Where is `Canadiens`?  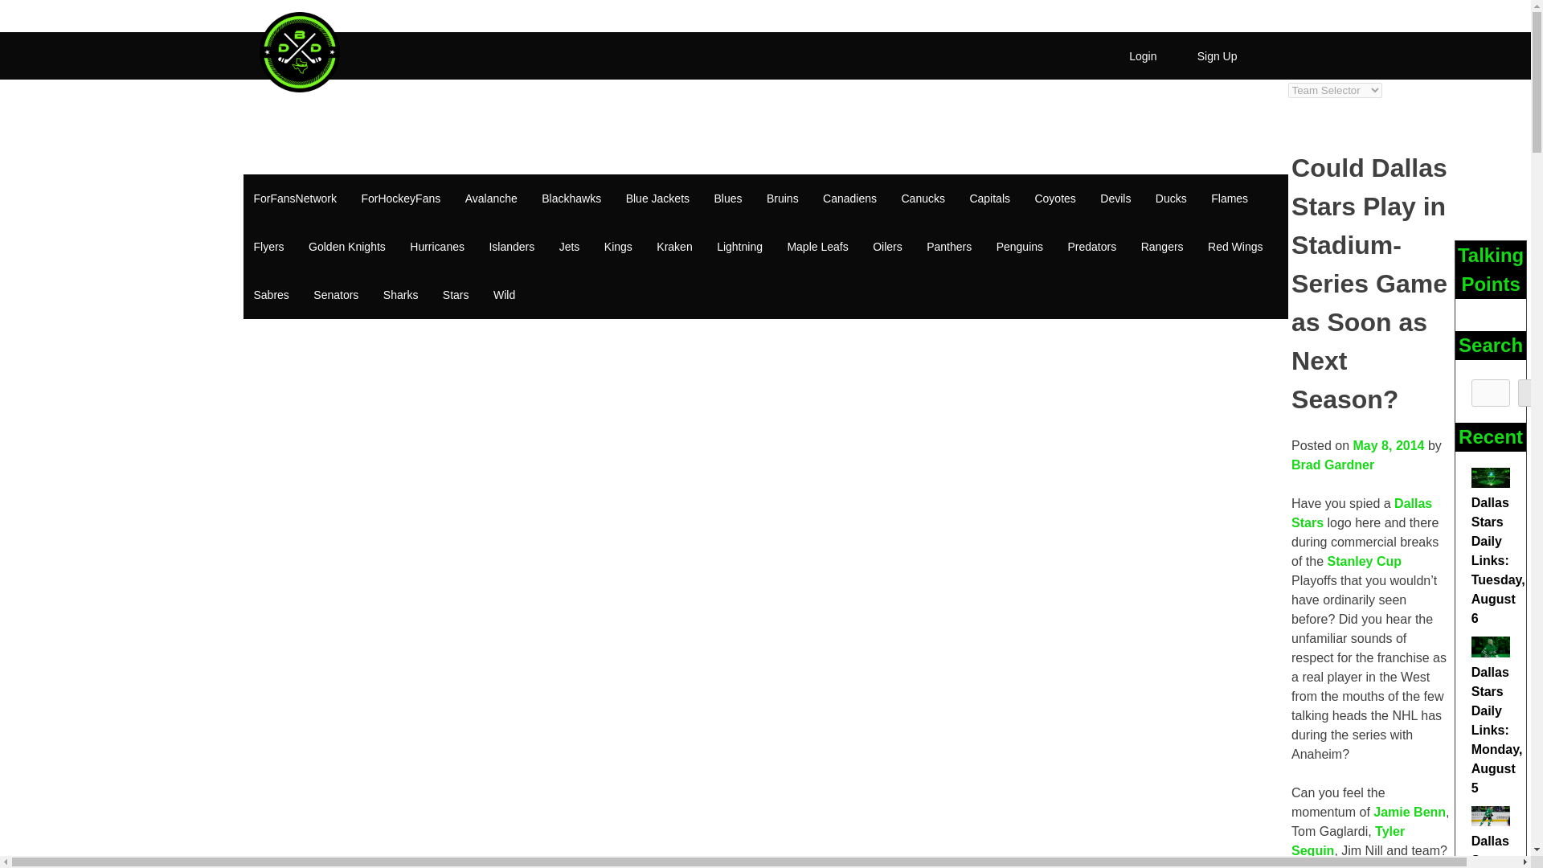
Canadiens is located at coordinates (850, 198).